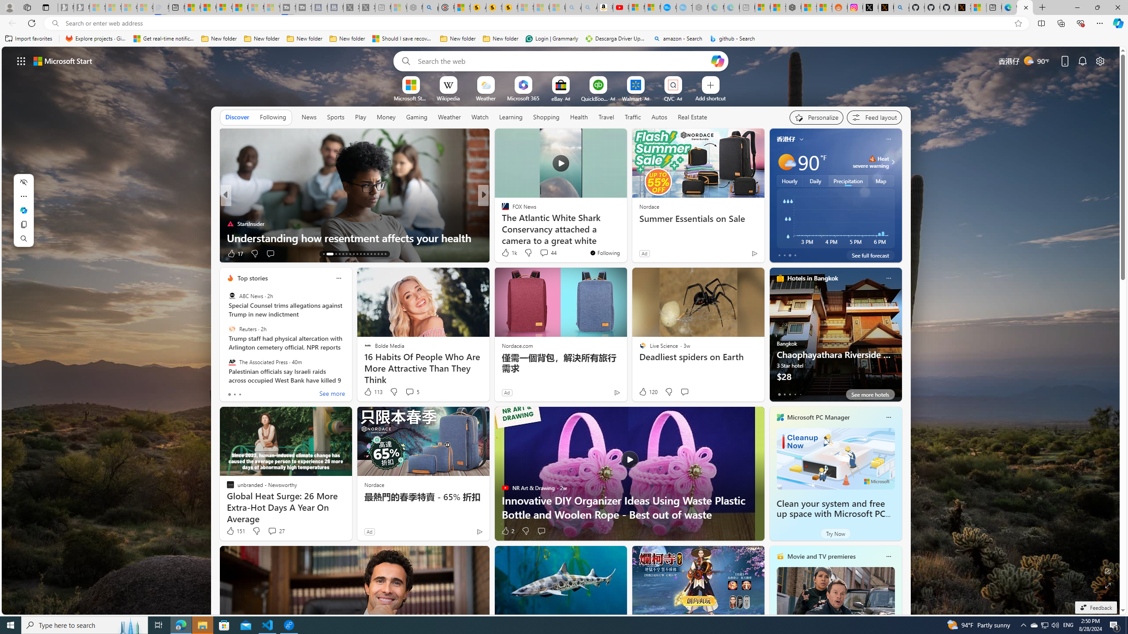 This screenshot has height=634, width=1128. Describe the element at coordinates (541, 253) in the screenshot. I see `View comments 6 Comment` at that location.